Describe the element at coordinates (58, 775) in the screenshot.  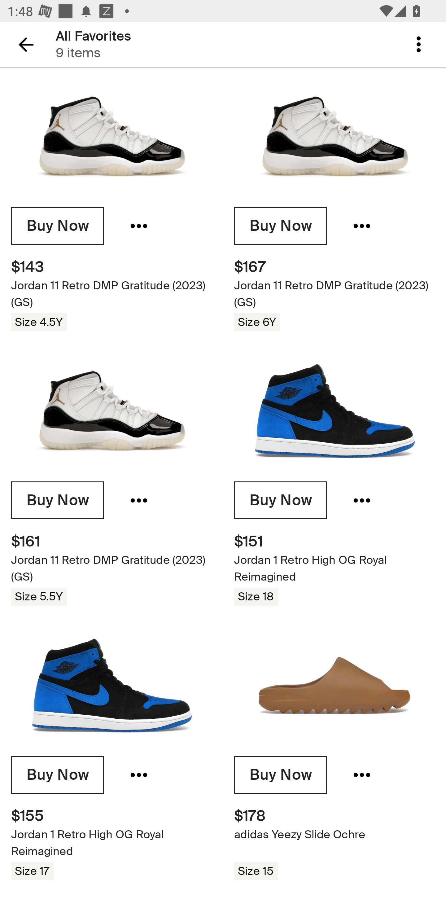
I see `Buy Now` at that location.